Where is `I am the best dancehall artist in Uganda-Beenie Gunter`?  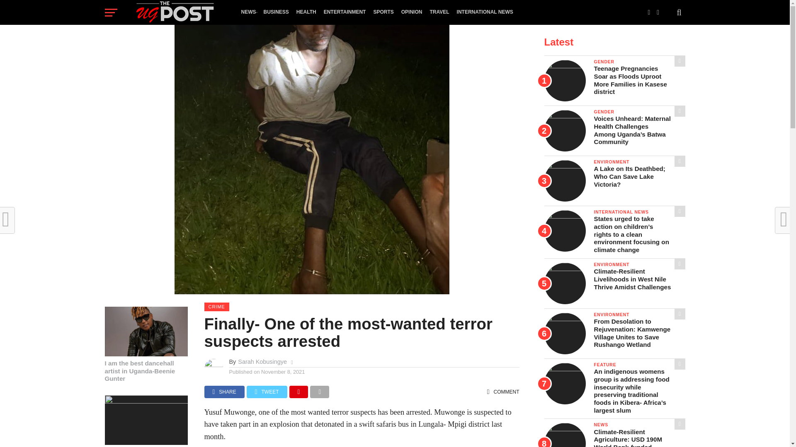
I am the best dancehall artist in Uganda-Beenie Gunter is located at coordinates (146, 371).